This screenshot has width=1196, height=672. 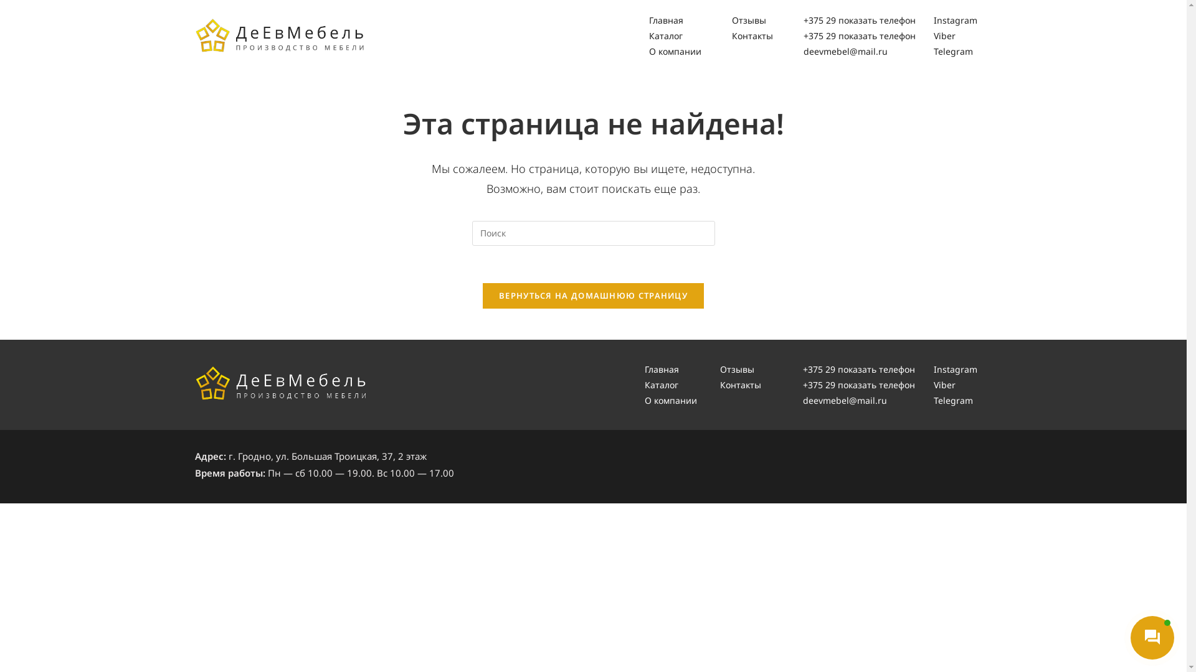 What do you see at coordinates (862, 401) in the screenshot?
I see `deevmebel@mail.ru` at bounding box center [862, 401].